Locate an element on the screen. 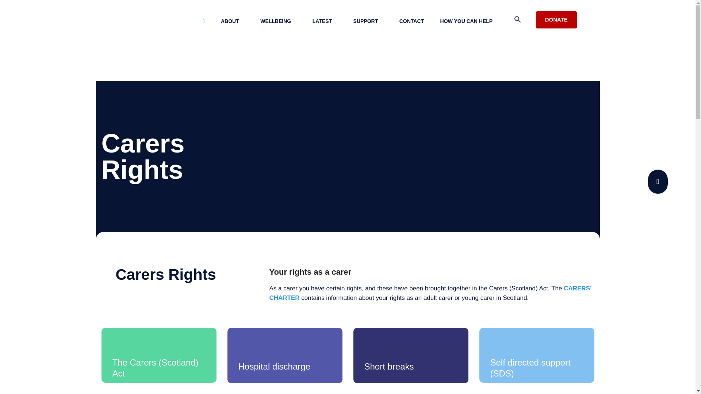 This screenshot has height=394, width=701. LATEST is located at coordinates (324, 21).